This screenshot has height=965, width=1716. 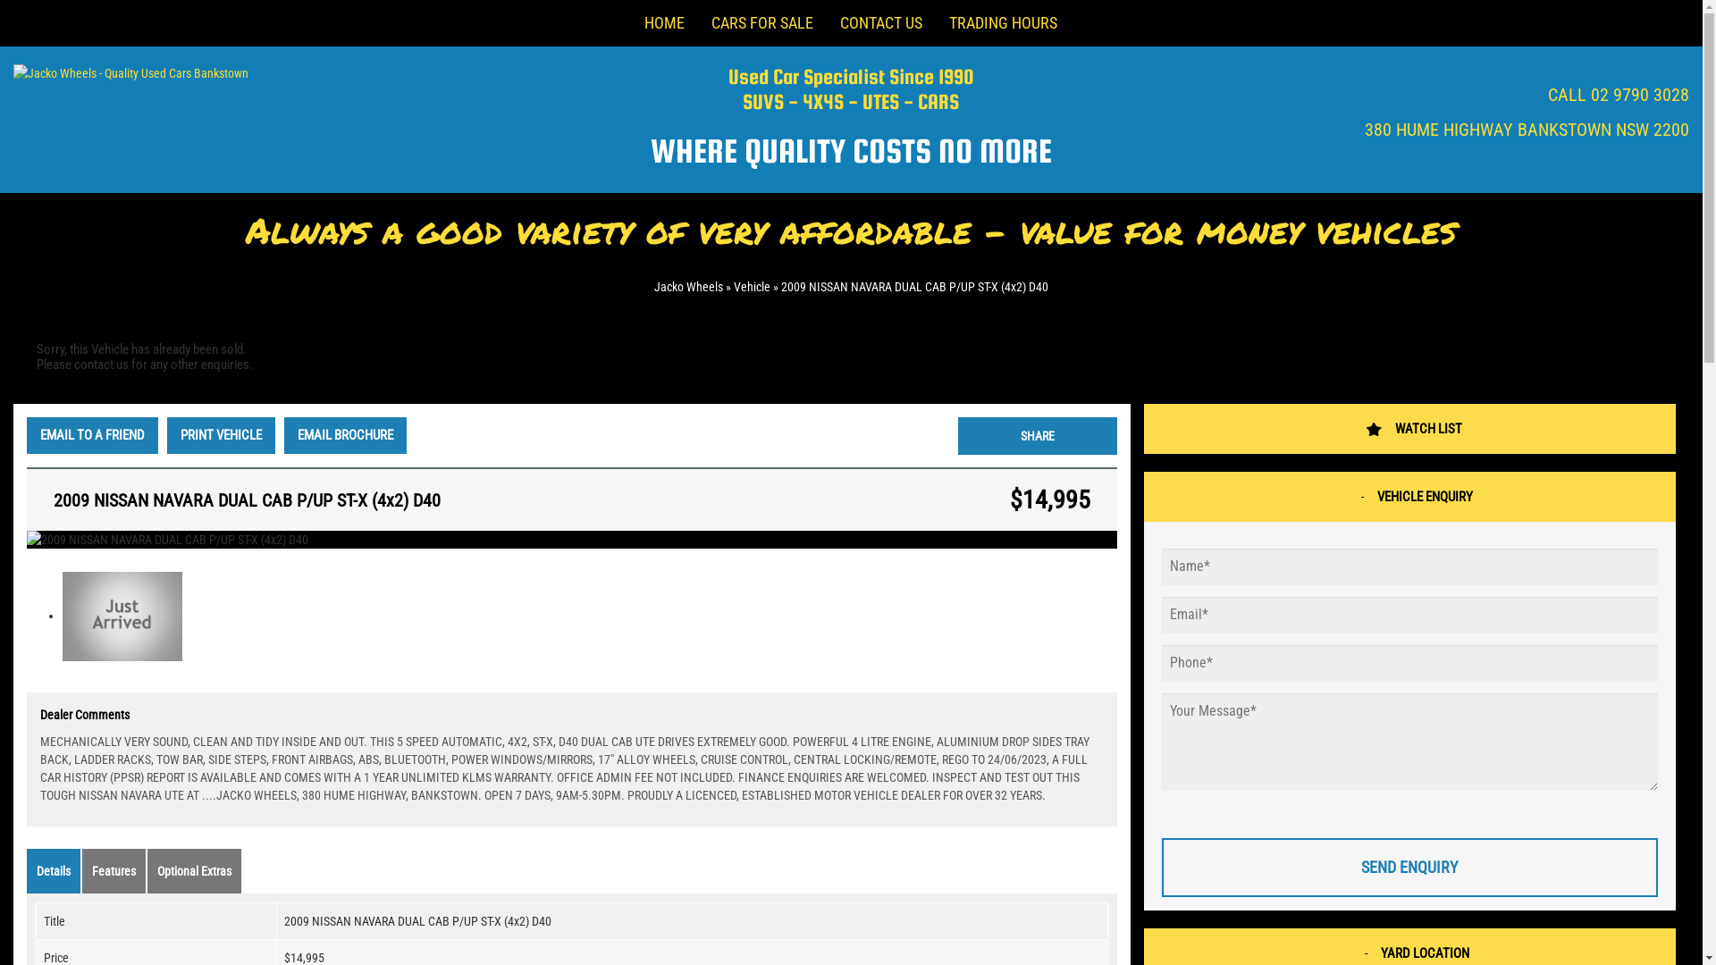 What do you see at coordinates (753, 287) in the screenshot?
I see `Vehicle` at bounding box center [753, 287].